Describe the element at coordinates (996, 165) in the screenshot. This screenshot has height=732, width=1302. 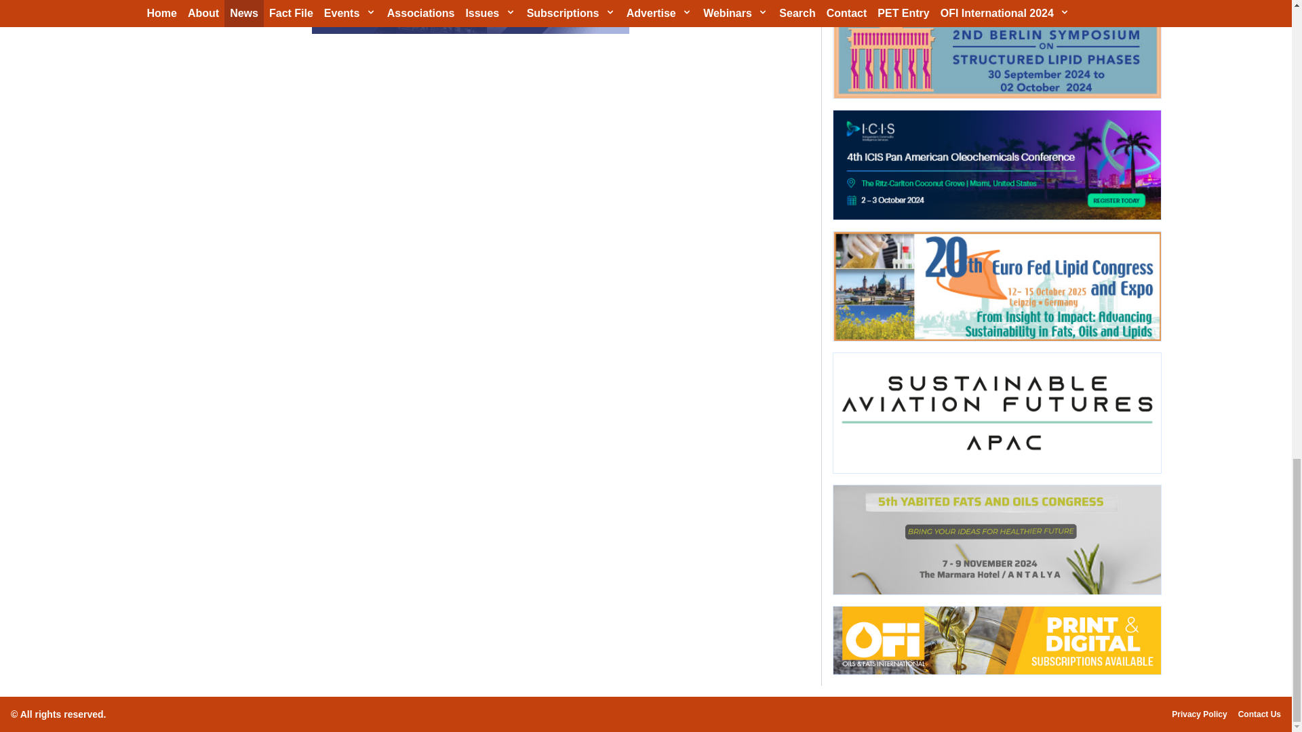
I see `ICIS Pan American Oleochemicals Conference` at that location.